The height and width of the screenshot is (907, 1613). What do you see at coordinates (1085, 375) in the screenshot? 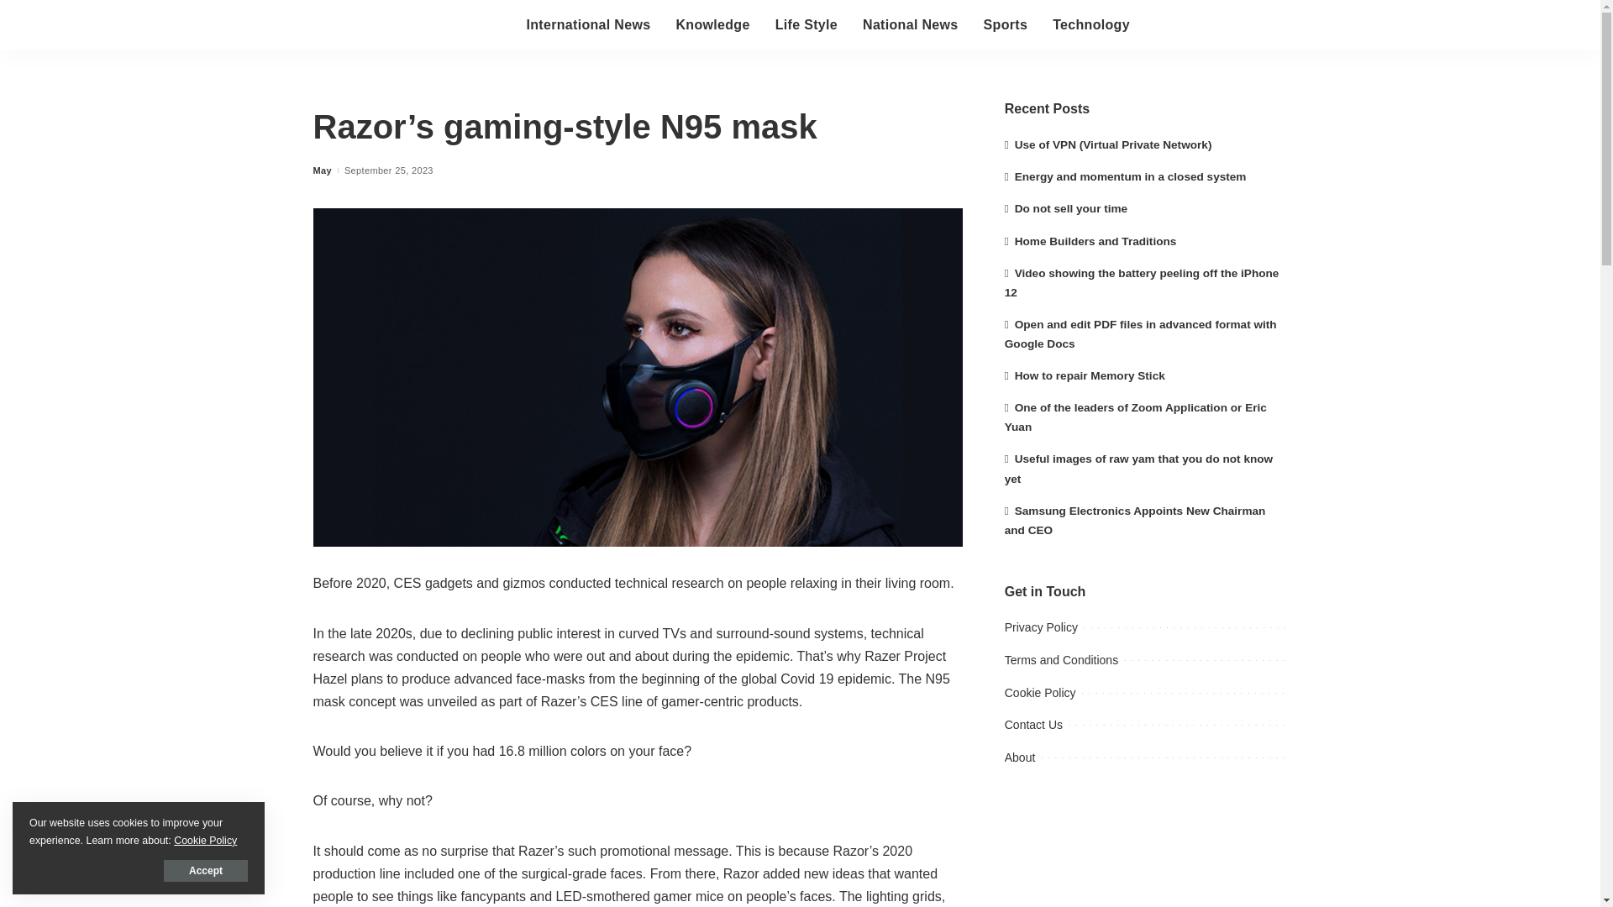
I see `How to repair Memory Stick` at bounding box center [1085, 375].